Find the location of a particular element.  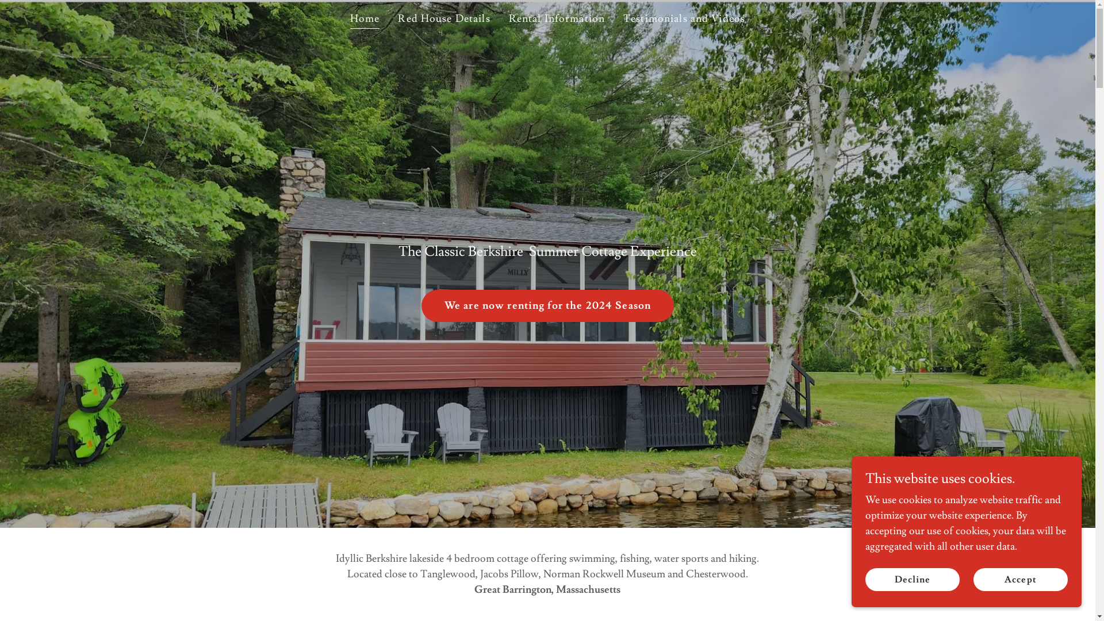

Accept is located at coordinates (1021, 580).